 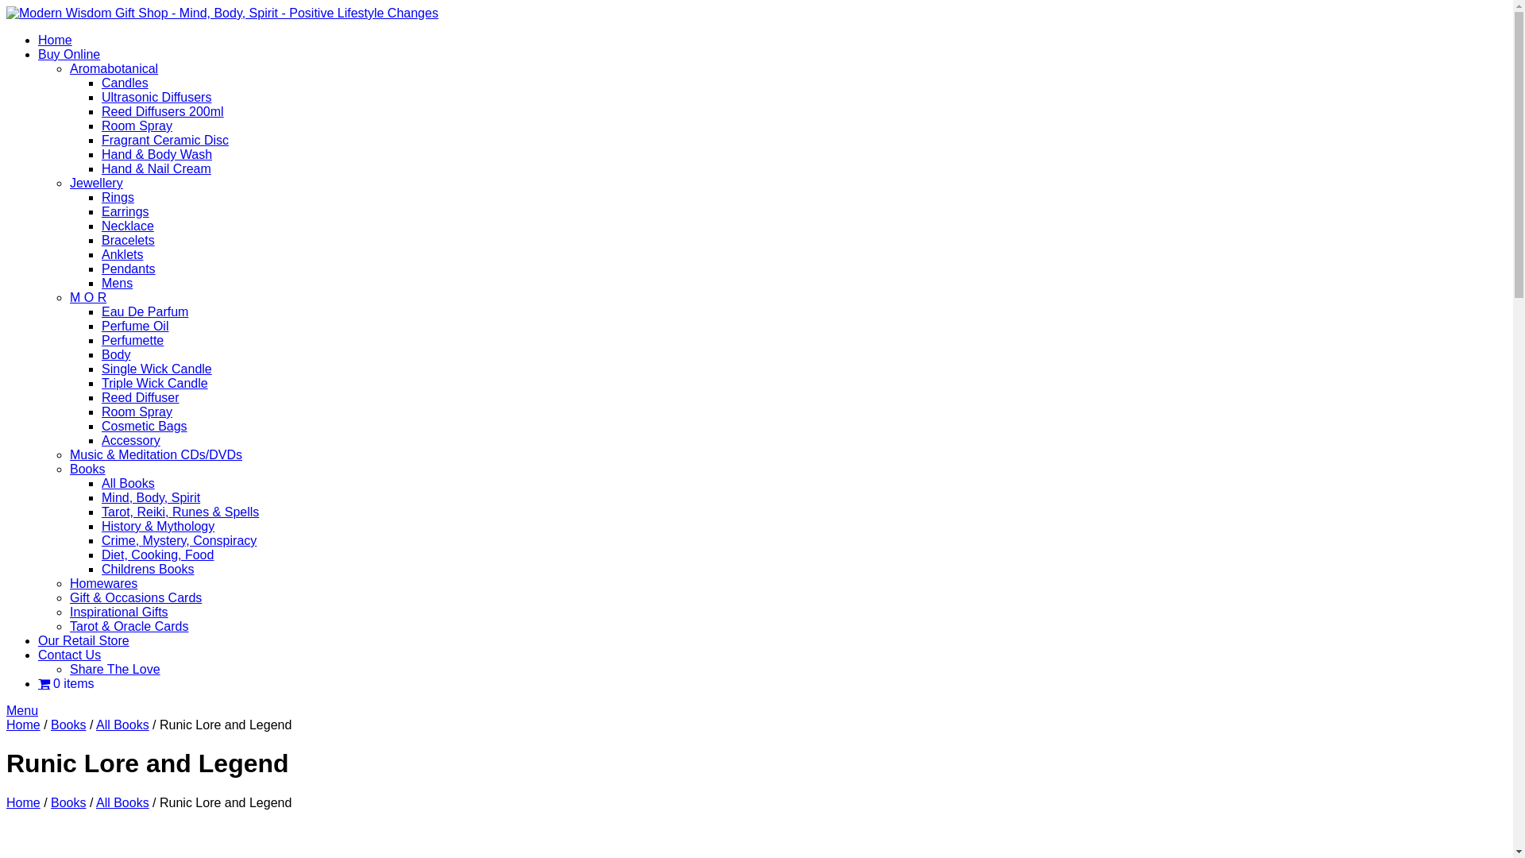 What do you see at coordinates (88, 297) in the screenshot?
I see `M O R` at bounding box center [88, 297].